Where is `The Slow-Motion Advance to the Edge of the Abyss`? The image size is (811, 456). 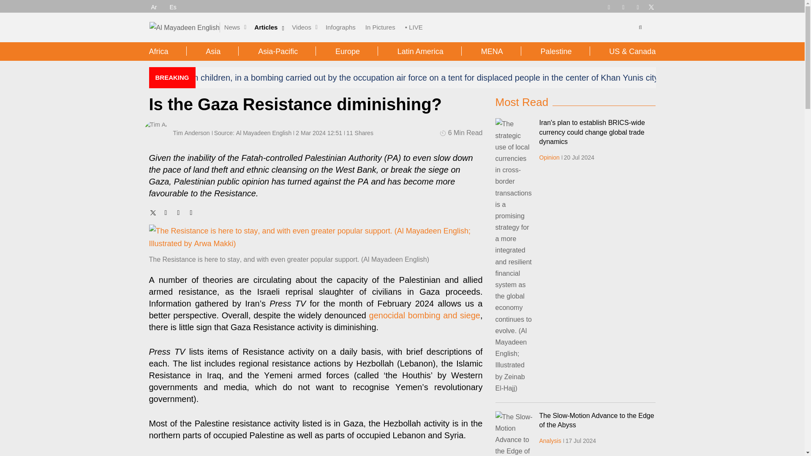 The Slow-Motion Advance to the Edge of the Abyss is located at coordinates (514, 434).